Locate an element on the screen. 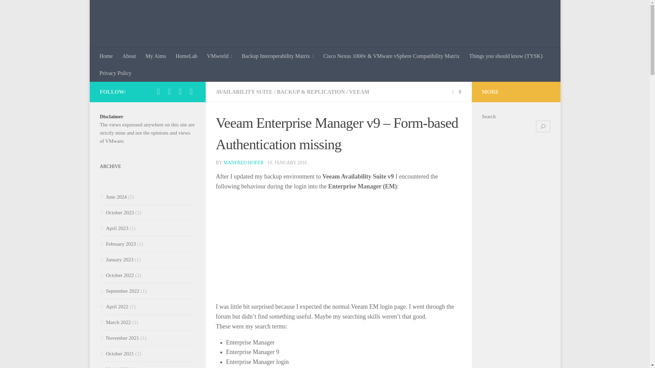  VMworld is located at coordinates (220, 56).